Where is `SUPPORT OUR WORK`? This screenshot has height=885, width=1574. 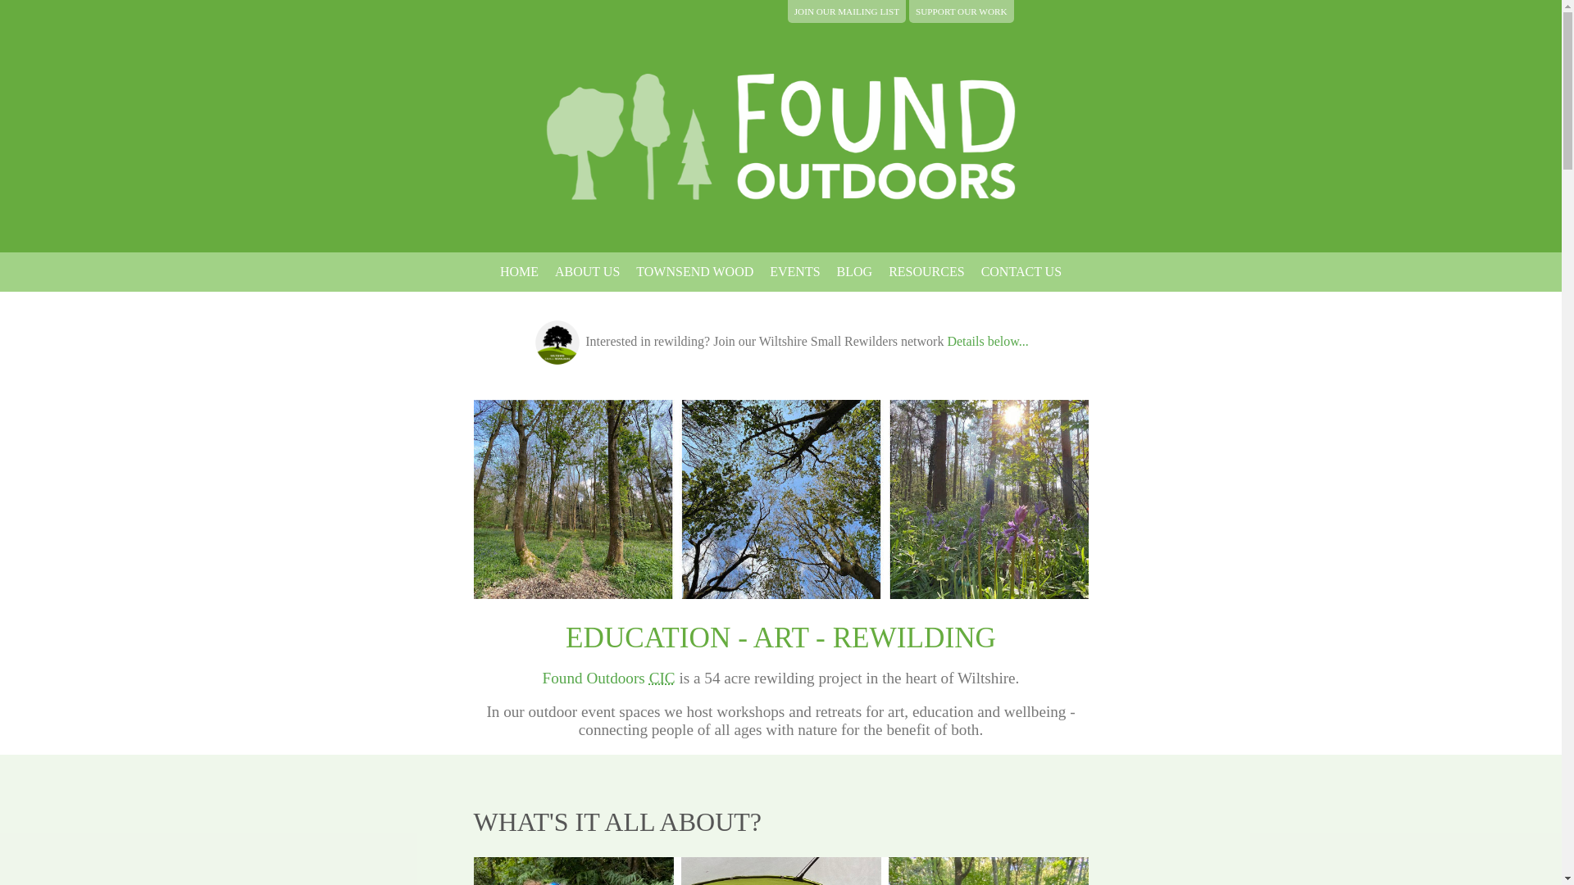 SUPPORT OUR WORK is located at coordinates (961, 11).